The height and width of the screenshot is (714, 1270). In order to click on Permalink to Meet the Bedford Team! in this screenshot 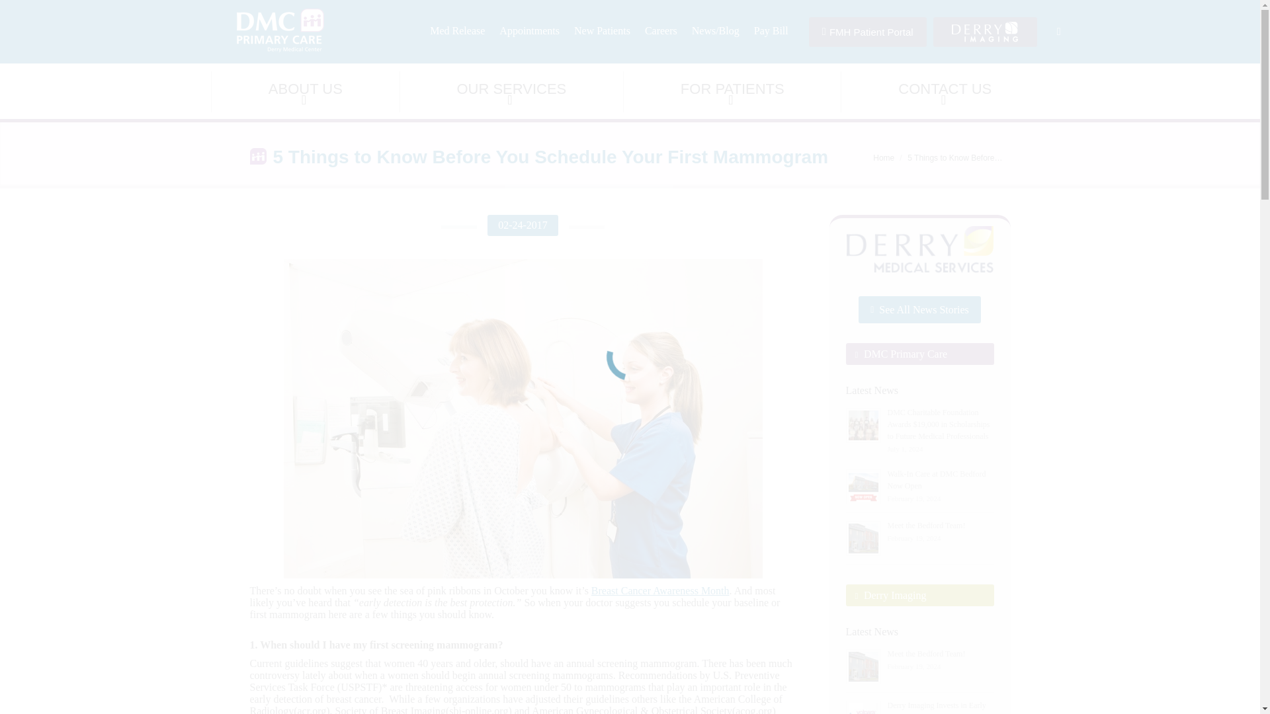, I will do `click(926, 526)`.